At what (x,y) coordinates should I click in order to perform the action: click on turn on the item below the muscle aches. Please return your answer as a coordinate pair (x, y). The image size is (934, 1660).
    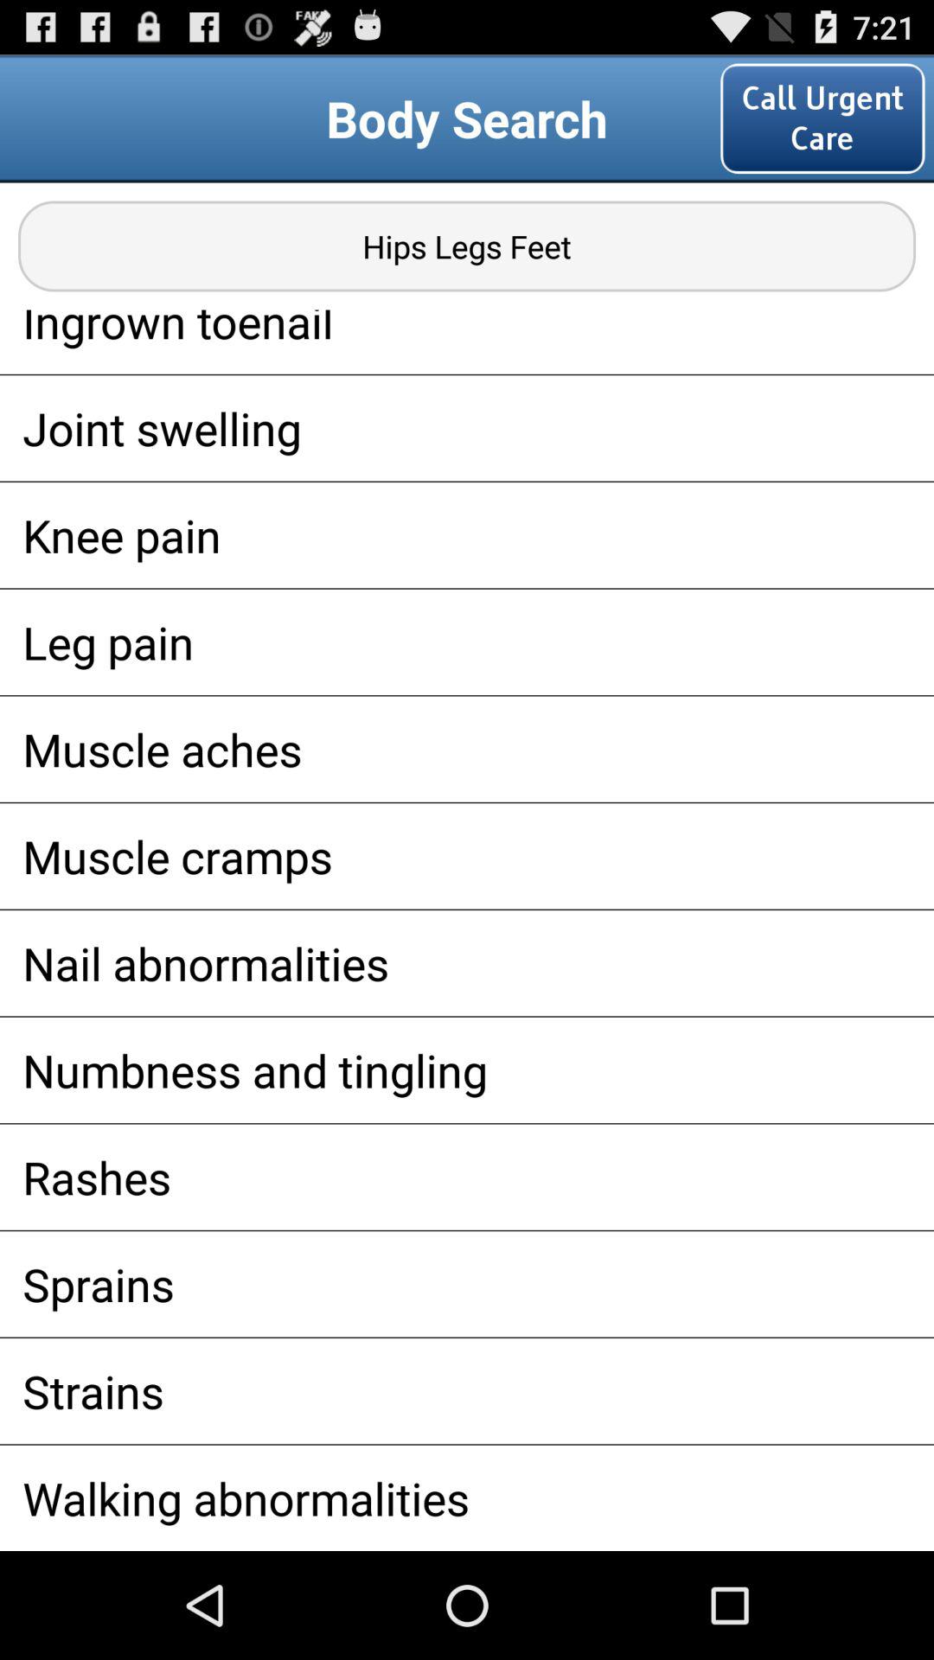
    Looking at the image, I should click on (467, 856).